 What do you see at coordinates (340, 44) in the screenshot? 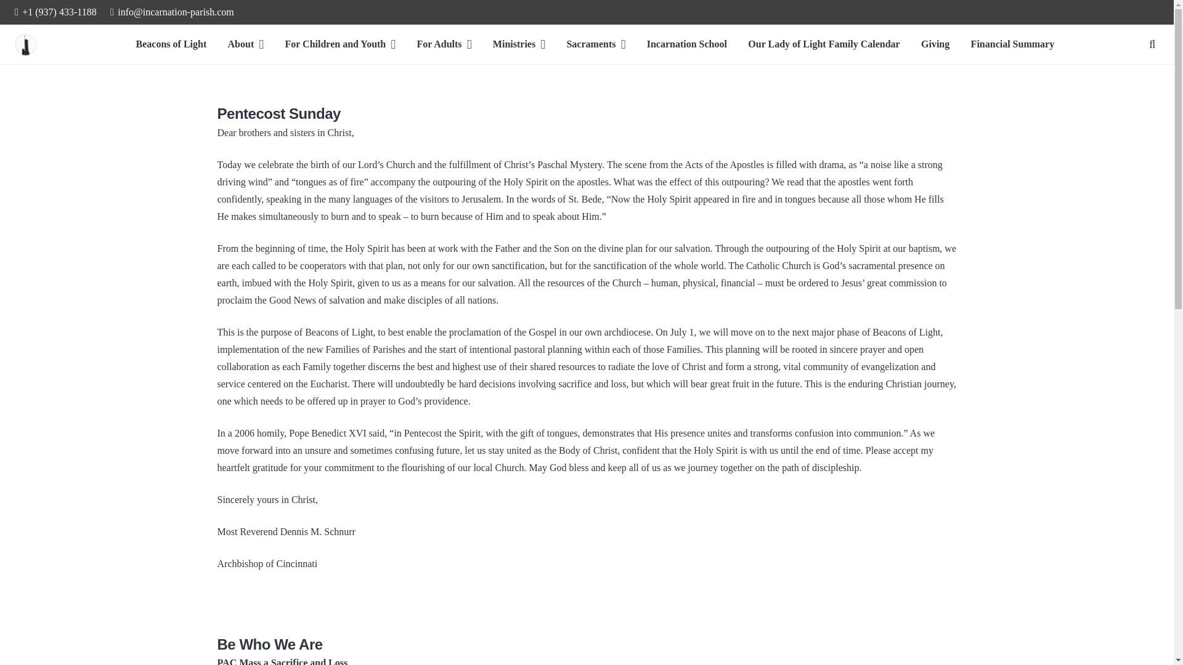
I see `For Children and Youth` at bounding box center [340, 44].